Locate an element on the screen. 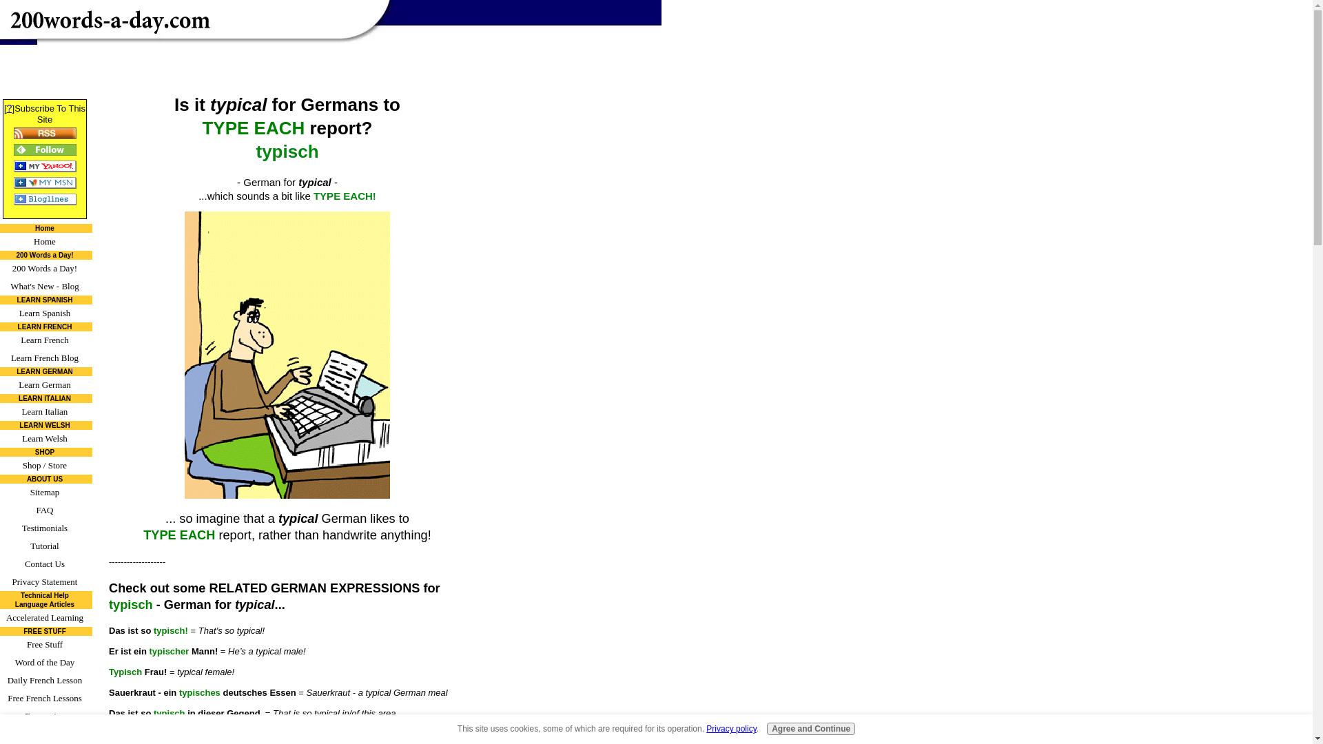  Learn French is located at coordinates (46, 340).